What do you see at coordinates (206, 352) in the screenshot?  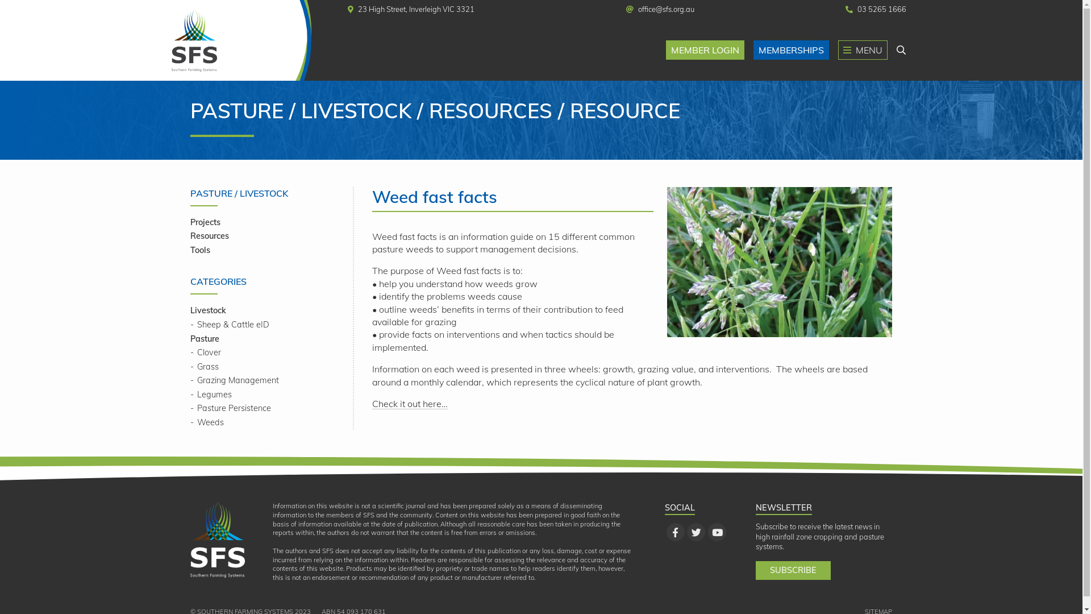 I see `Clover` at bounding box center [206, 352].